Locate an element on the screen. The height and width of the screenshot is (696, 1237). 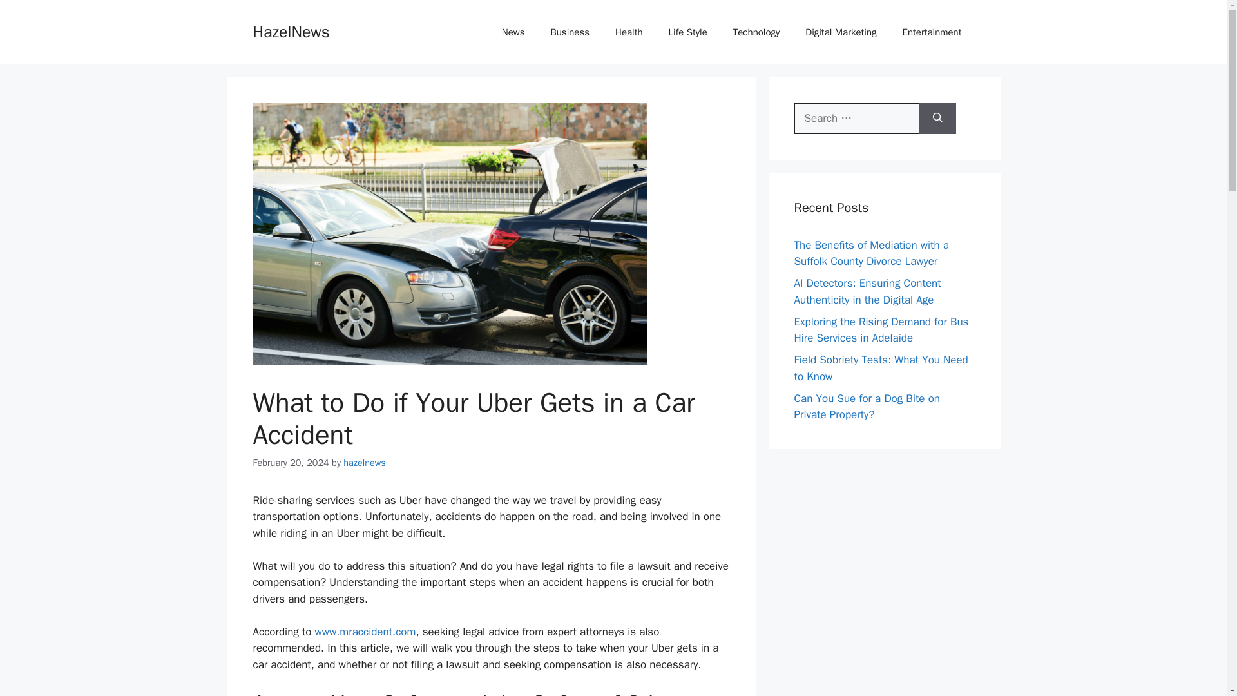
Health is located at coordinates (629, 32).